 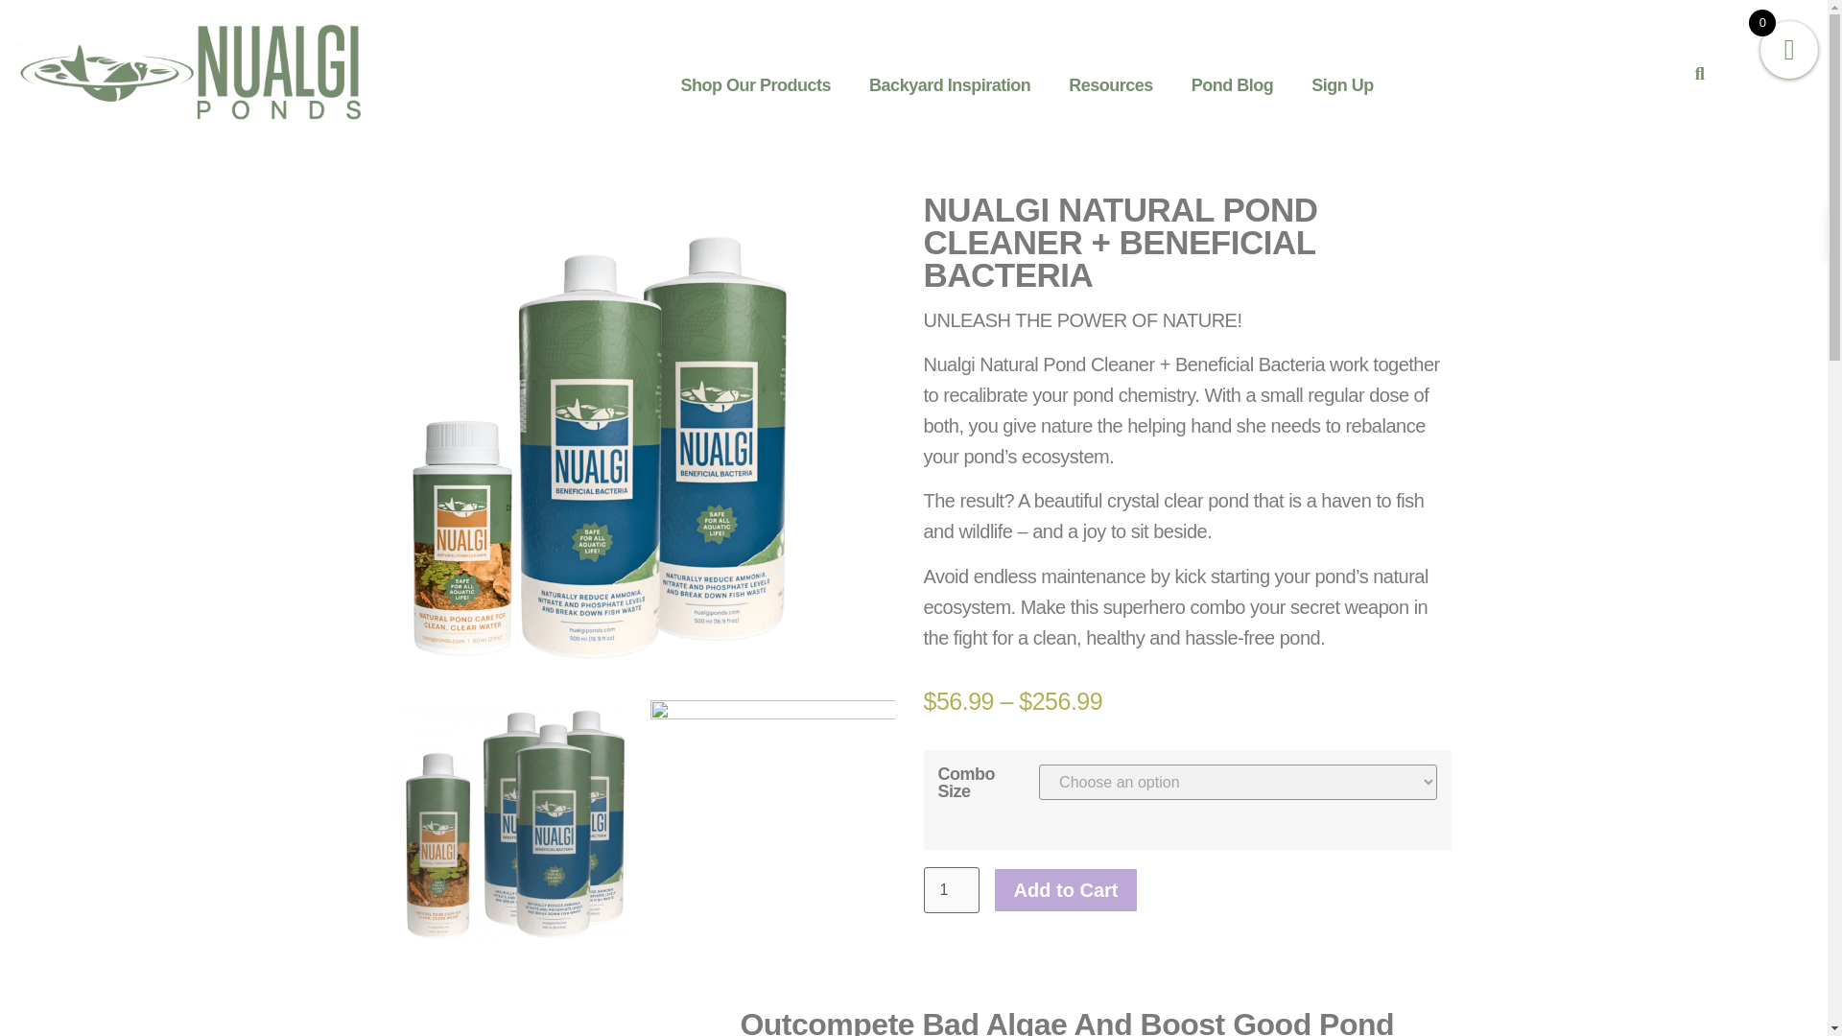 What do you see at coordinates (1232, 84) in the screenshot?
I see `Pond Blog` at bounding box center [1232, 84].